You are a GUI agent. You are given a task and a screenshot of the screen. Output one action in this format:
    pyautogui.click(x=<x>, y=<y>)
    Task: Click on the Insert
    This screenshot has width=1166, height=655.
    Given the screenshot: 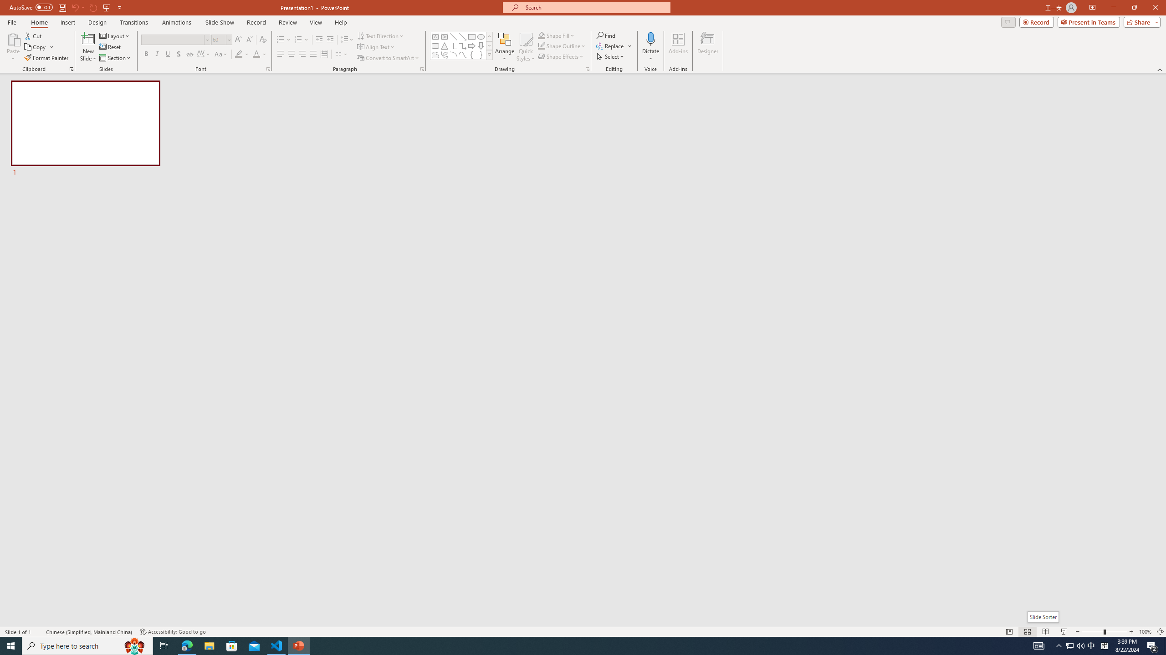 What is the action you would take?
    pyautogui.click(x=67, y=22)
    